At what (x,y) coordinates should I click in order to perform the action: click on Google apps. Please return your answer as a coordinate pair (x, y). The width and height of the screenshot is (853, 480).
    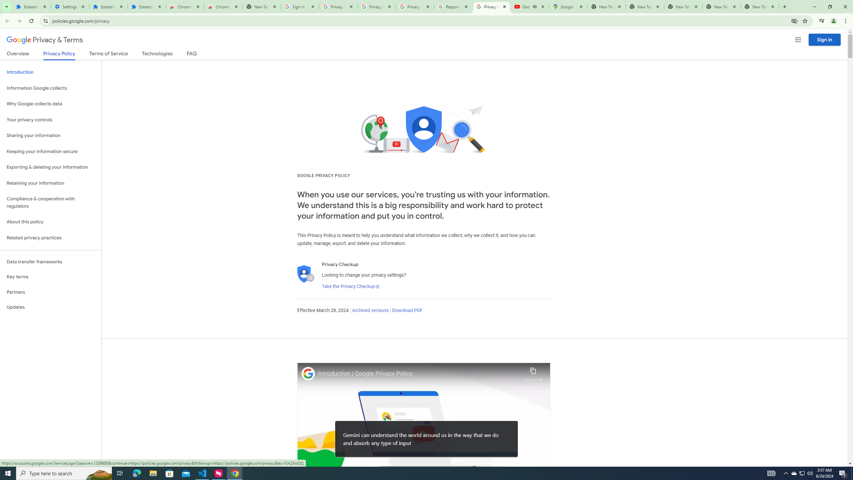
    Looking at the image, I should click on (798, 40).